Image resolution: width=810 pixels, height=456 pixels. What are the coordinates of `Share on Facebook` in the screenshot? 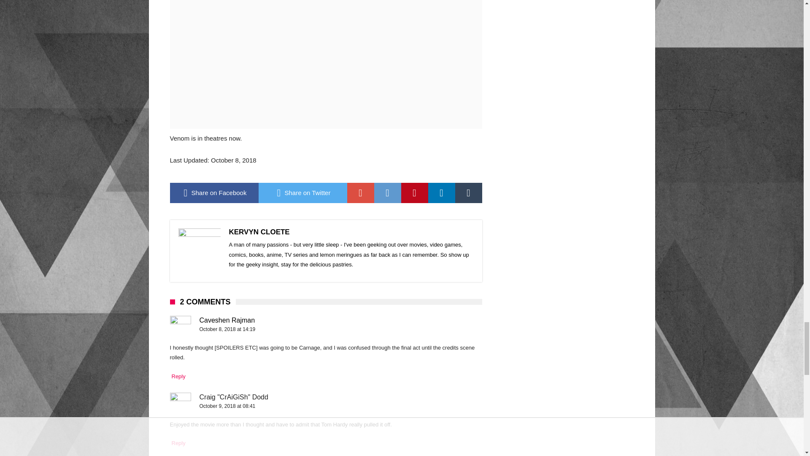 It's located at (213, 193).